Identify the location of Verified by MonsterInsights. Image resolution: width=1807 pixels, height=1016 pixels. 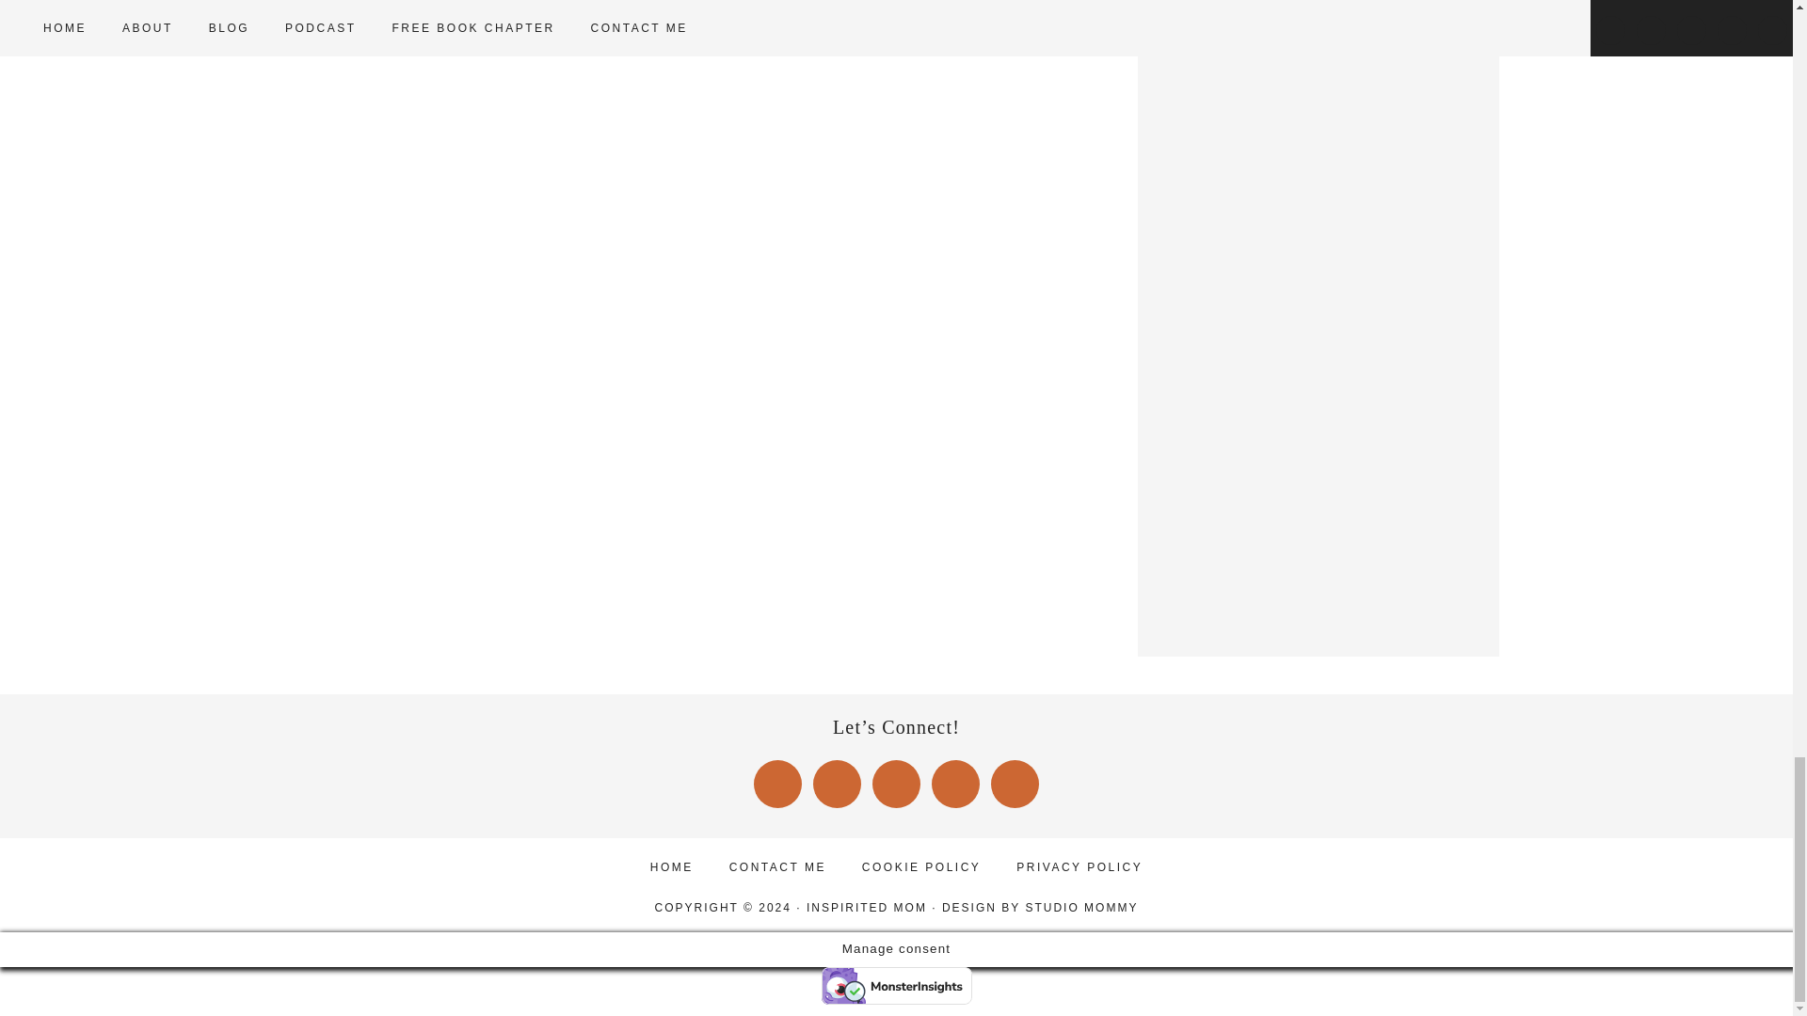
(896, 986).